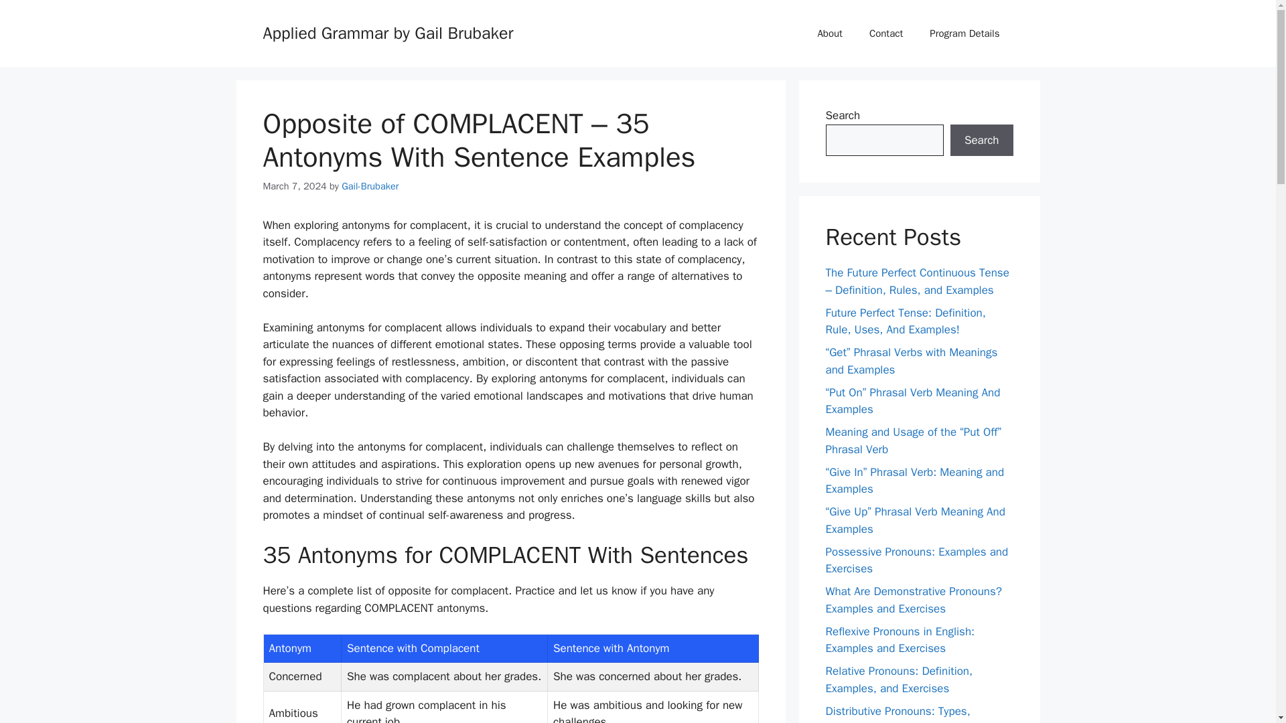  Describe the element at coordinates (905, 321) in the screenshot. I see `Future Perfect Tense: Definition, Rule, Uses, And Examples!` at that location.